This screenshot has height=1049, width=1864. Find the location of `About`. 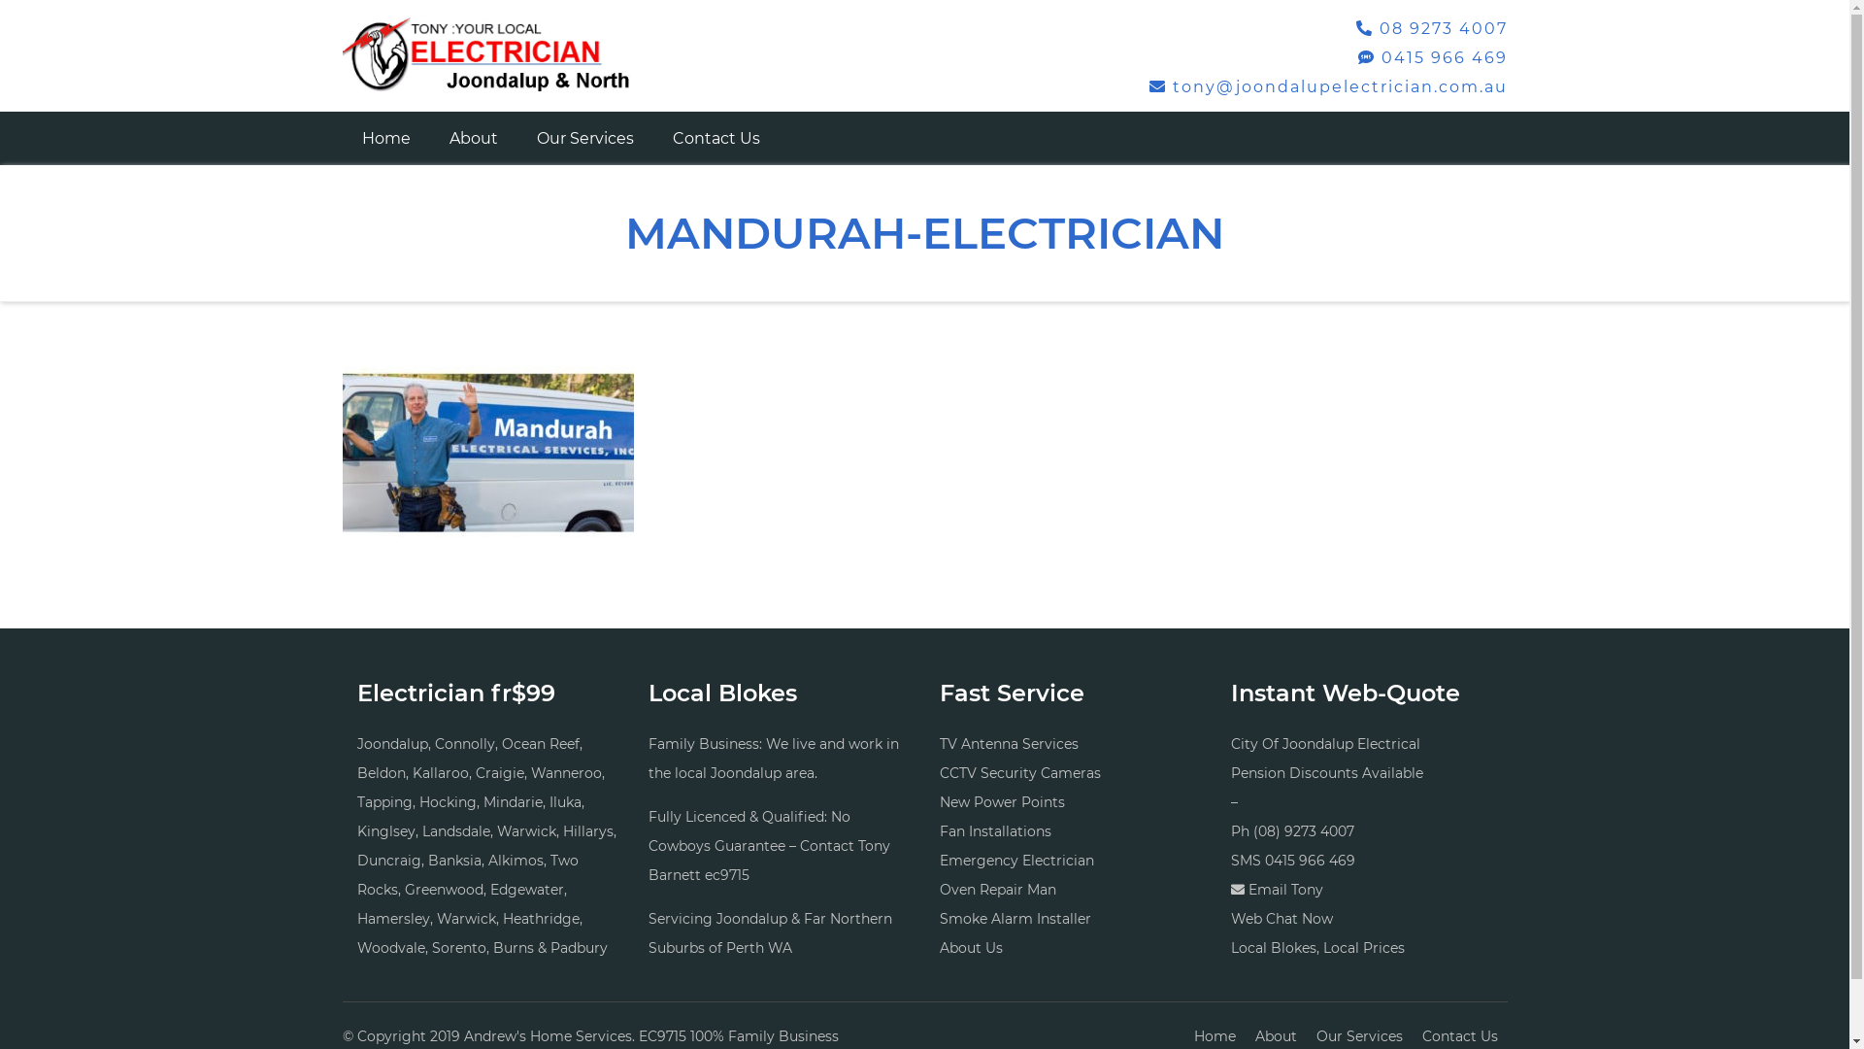

About is located at coordinates (473, 138).